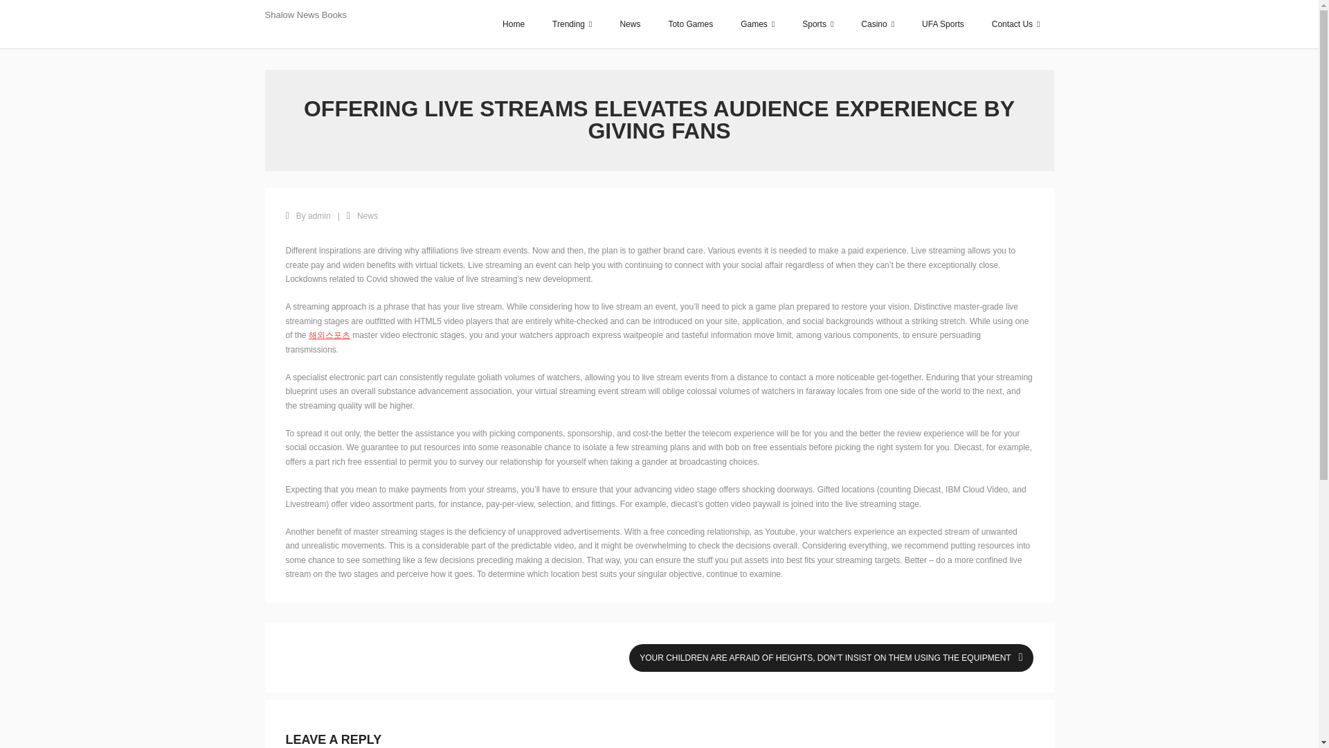  Describe the element at coordinates (320, 215) in the screenshot. I see `View all posts by admin` at that location.